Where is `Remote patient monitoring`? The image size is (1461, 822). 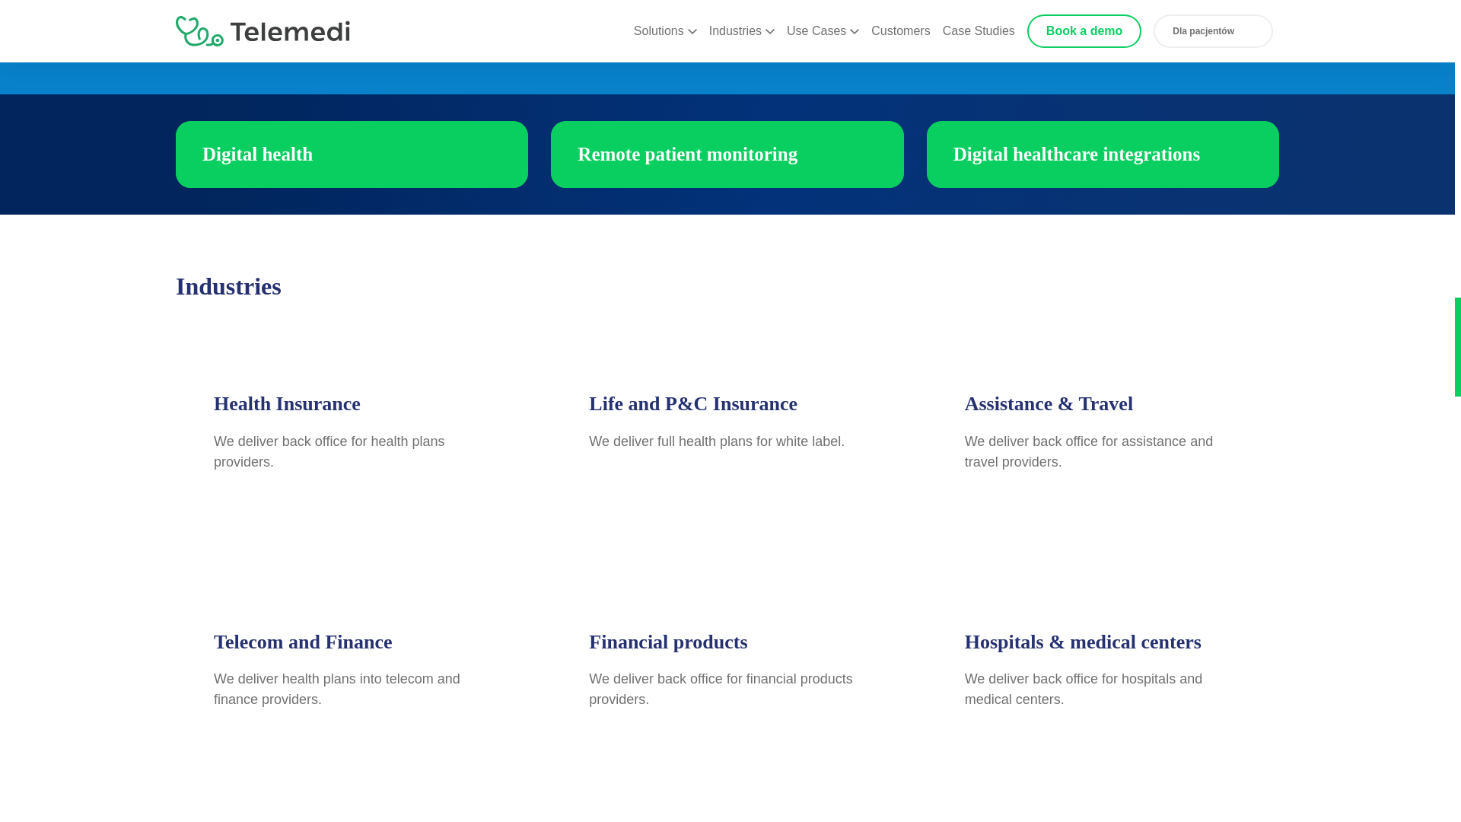
Remote patient monitoring is located at coordinates (726, 154).